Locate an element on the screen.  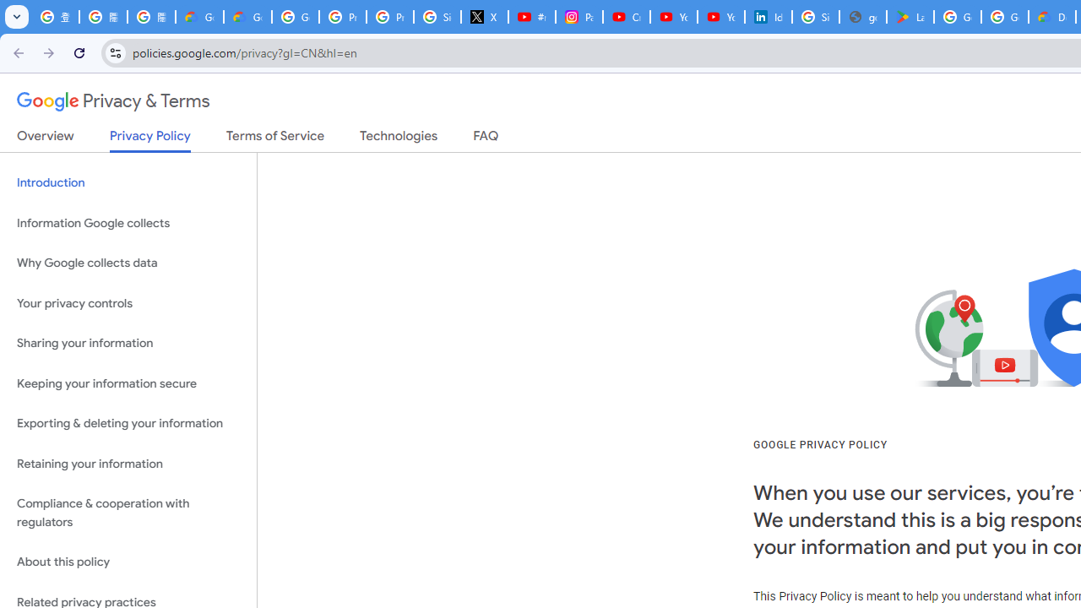
FAQ is located at coordinates (486, 139).